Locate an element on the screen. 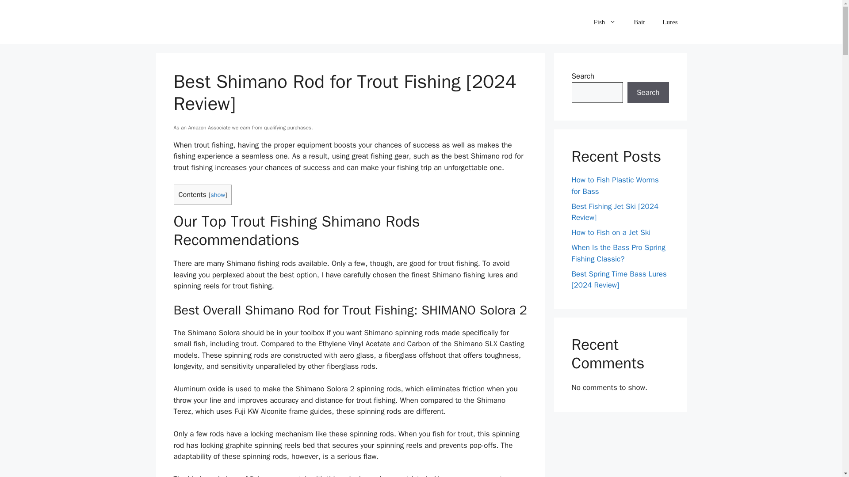 The image size is (849, 477). Search is located at coordinates (648, 93).